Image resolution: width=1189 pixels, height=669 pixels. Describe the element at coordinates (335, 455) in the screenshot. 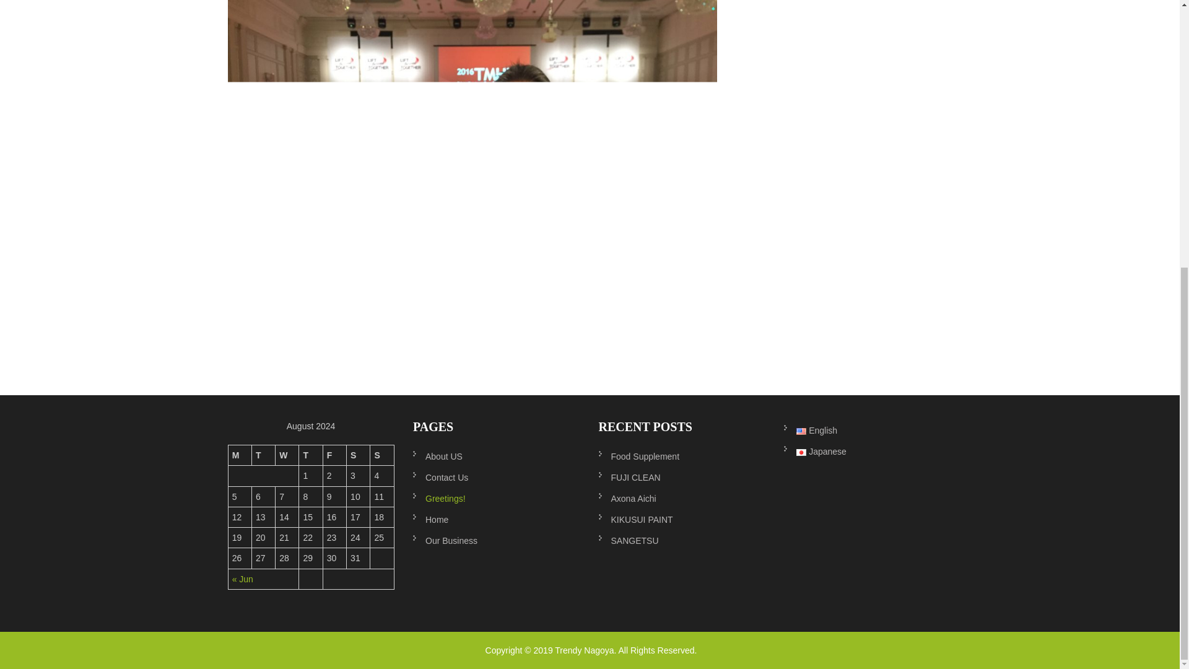

I see `Friday` at that location.